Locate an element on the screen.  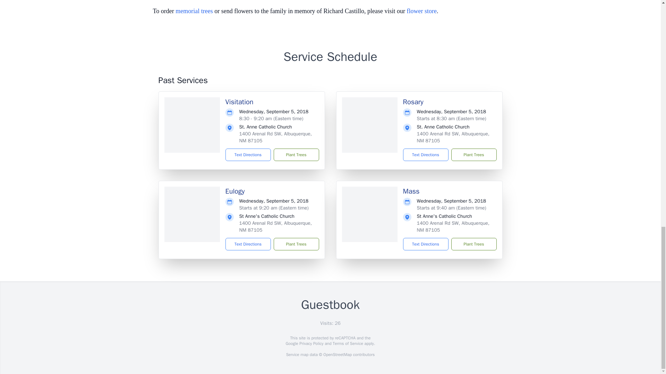
Plant Trees is located at coordinates (473, 154).